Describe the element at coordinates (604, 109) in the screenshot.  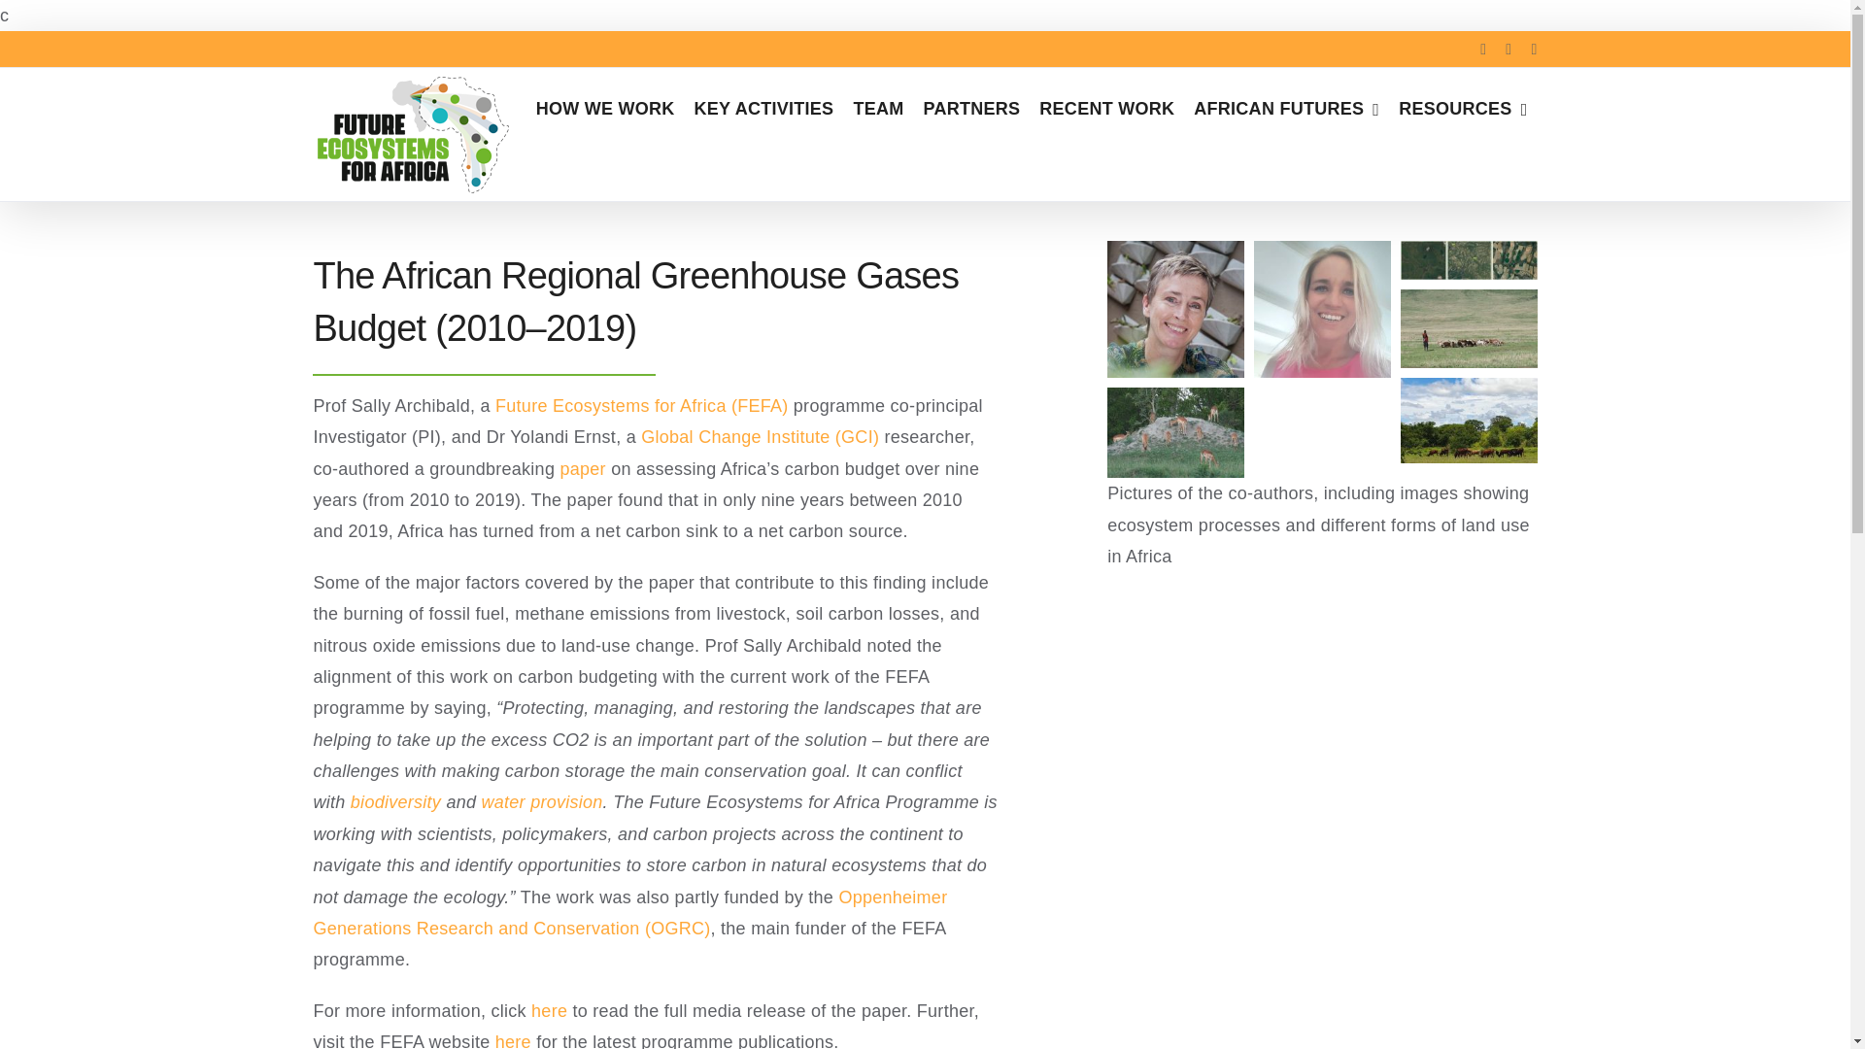
I see `HOW WE WORK` at that location.